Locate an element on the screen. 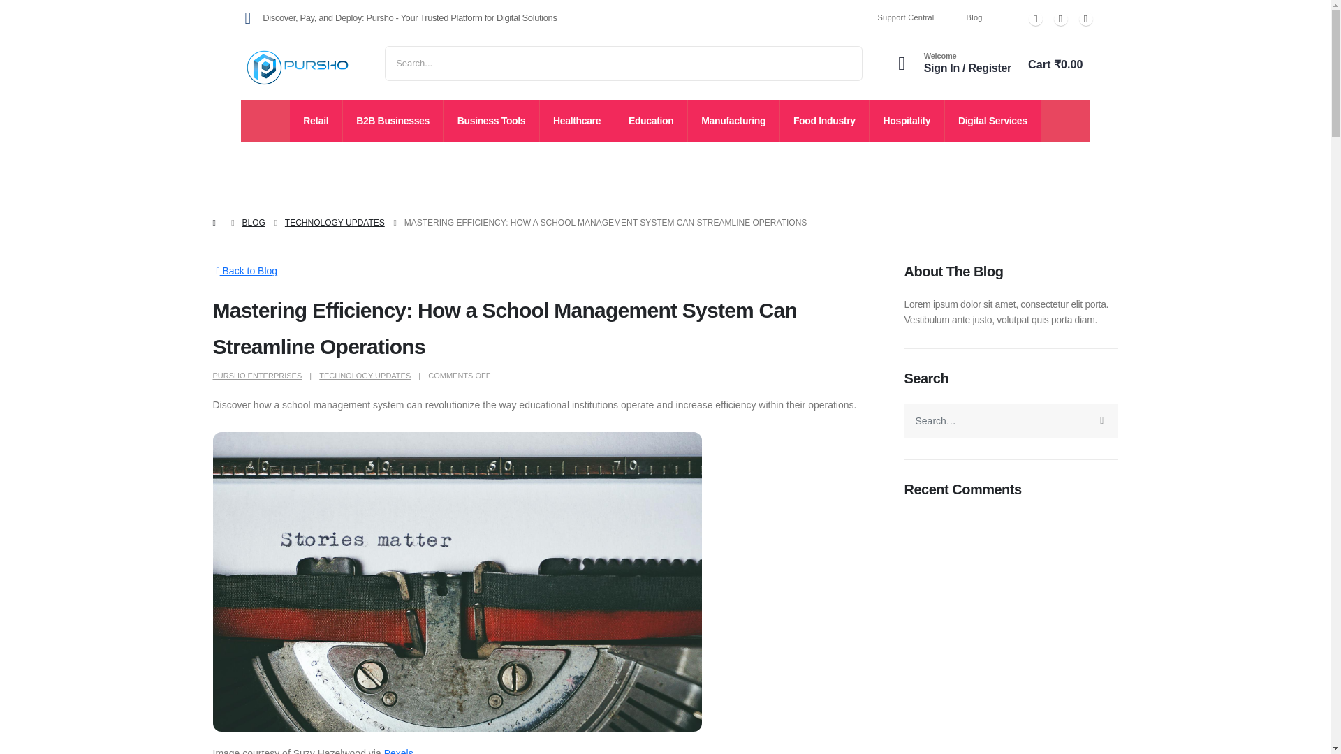 The image size is (1341, 754). Food Industry is located at coordinates (824, 120).